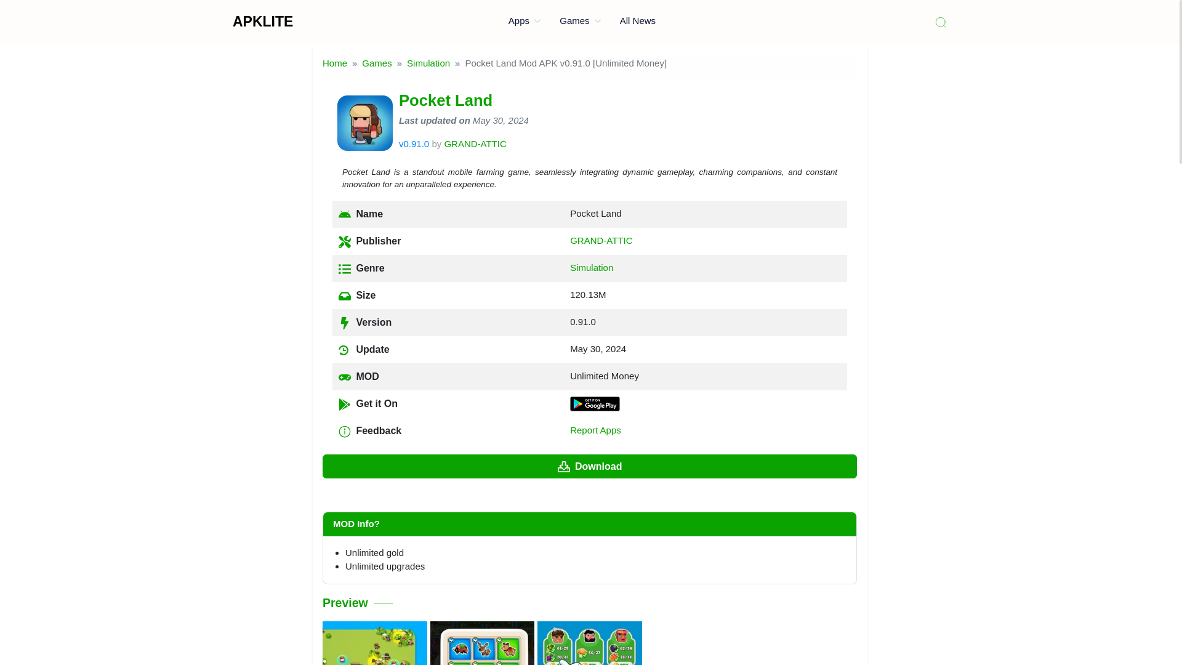  Describe the element at coordinates (374, 643) in the screenshot. I see `Gallery 0` at that location.